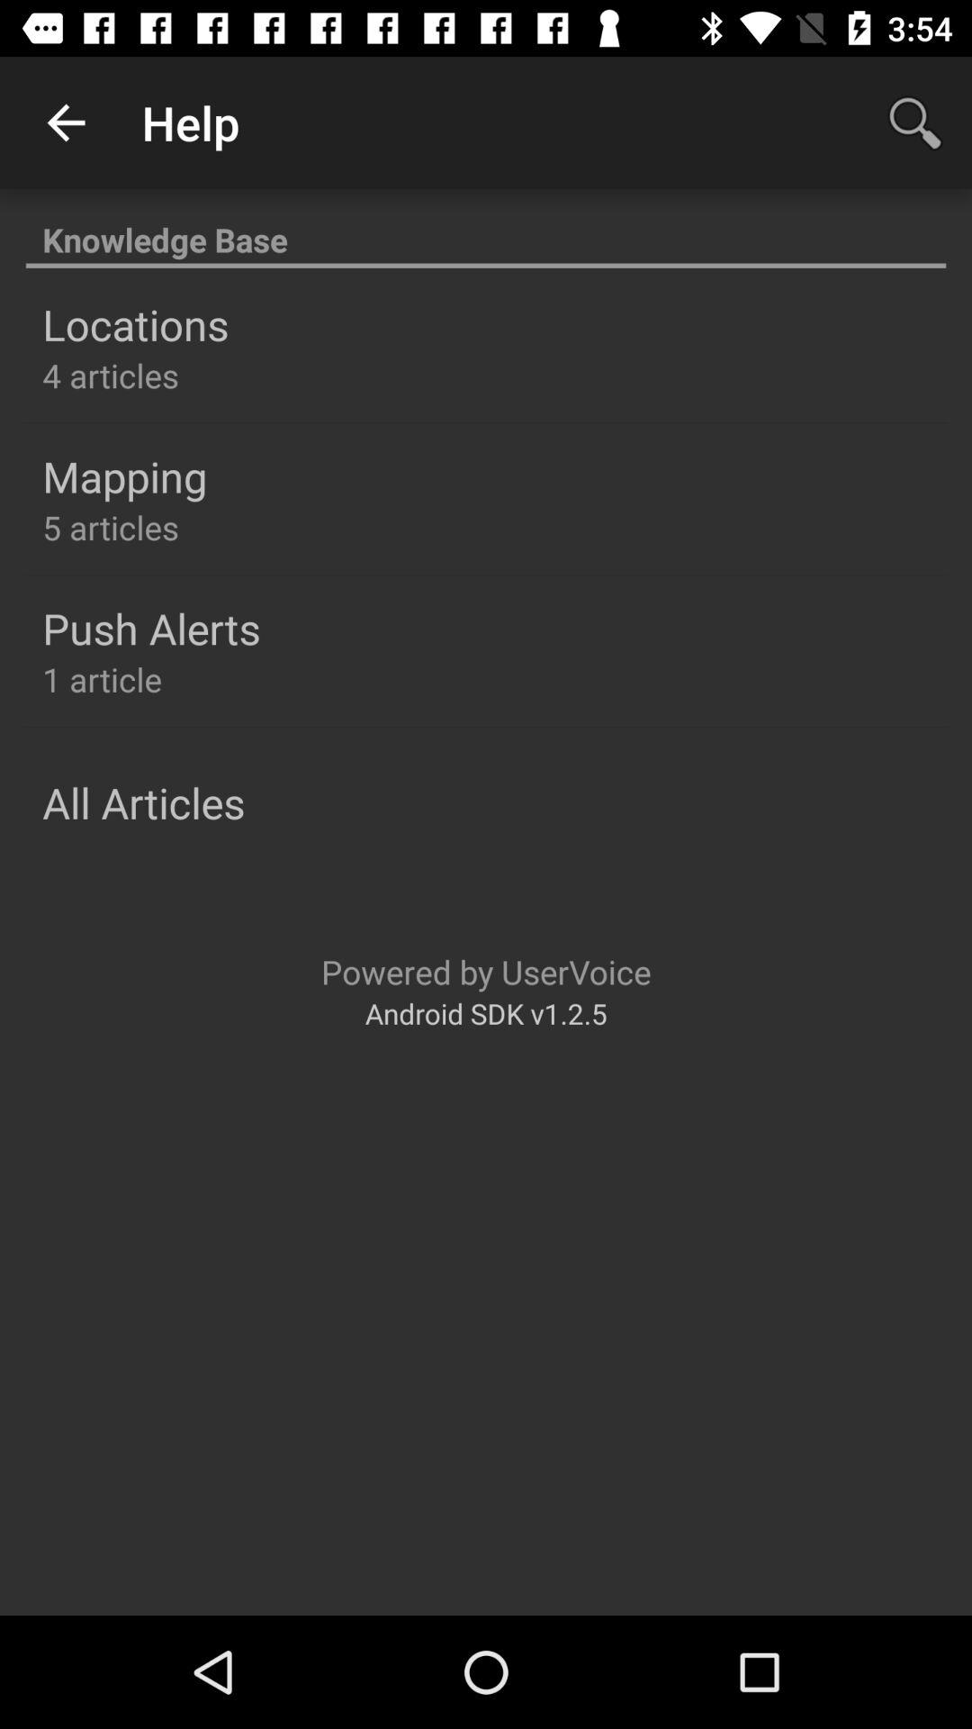 This screenshot has width=972, height=1729. Describe the element at coordinates (135, 324) in the screenshot. I see `jump to the locations item` at that location.